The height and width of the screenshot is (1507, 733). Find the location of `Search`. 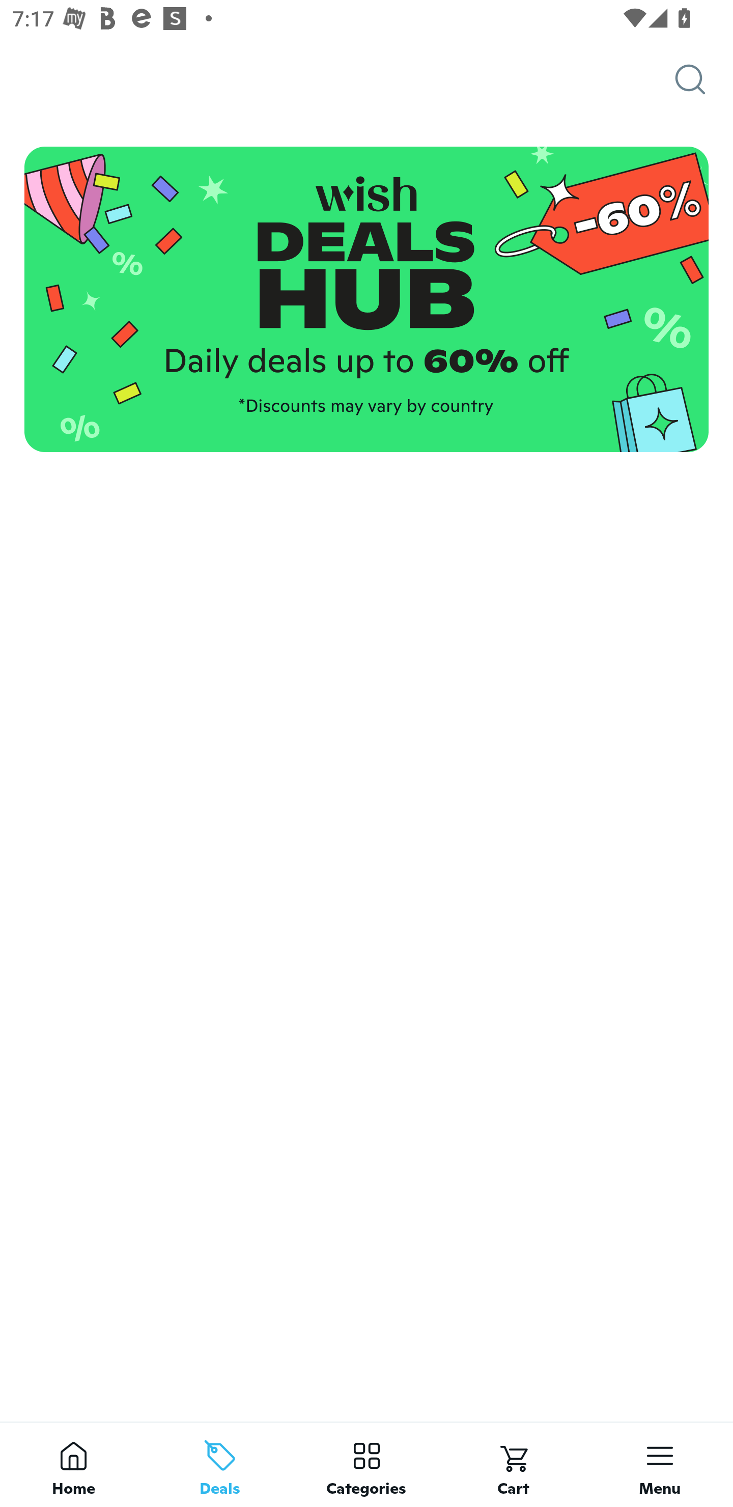

Search is located at coordinates (704, 79).